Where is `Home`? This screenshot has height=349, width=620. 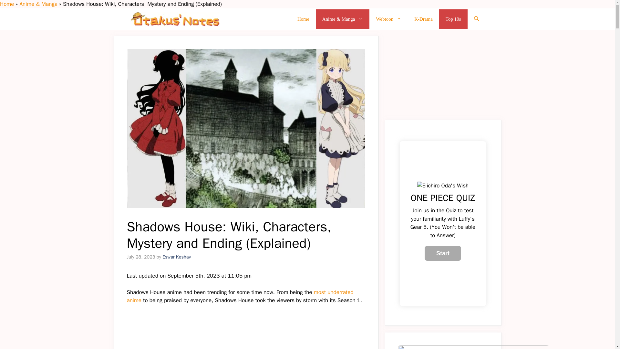
Home is located at coordinates (303, 19).